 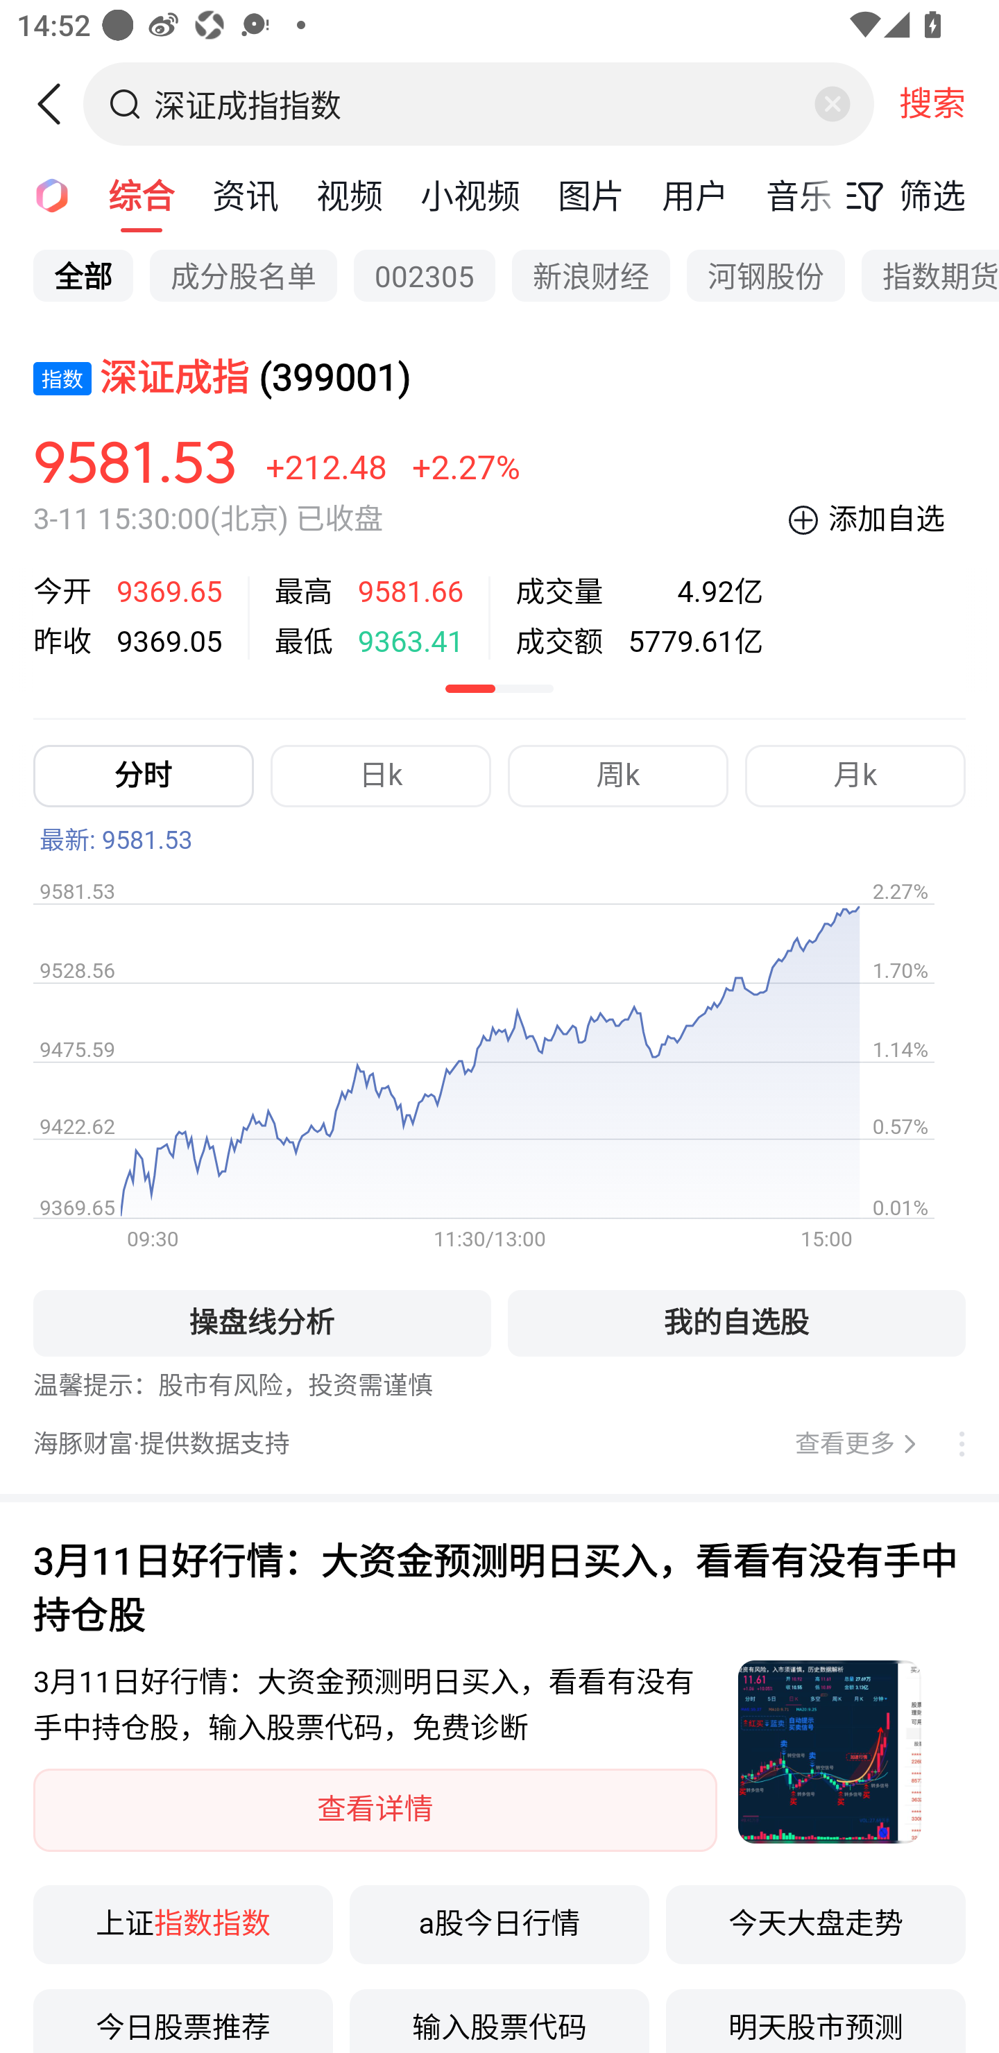 What do you see at coordinates (182, 1925) in the screenshot?
I see `上证指数指数` at bounding box center [182, 1925].